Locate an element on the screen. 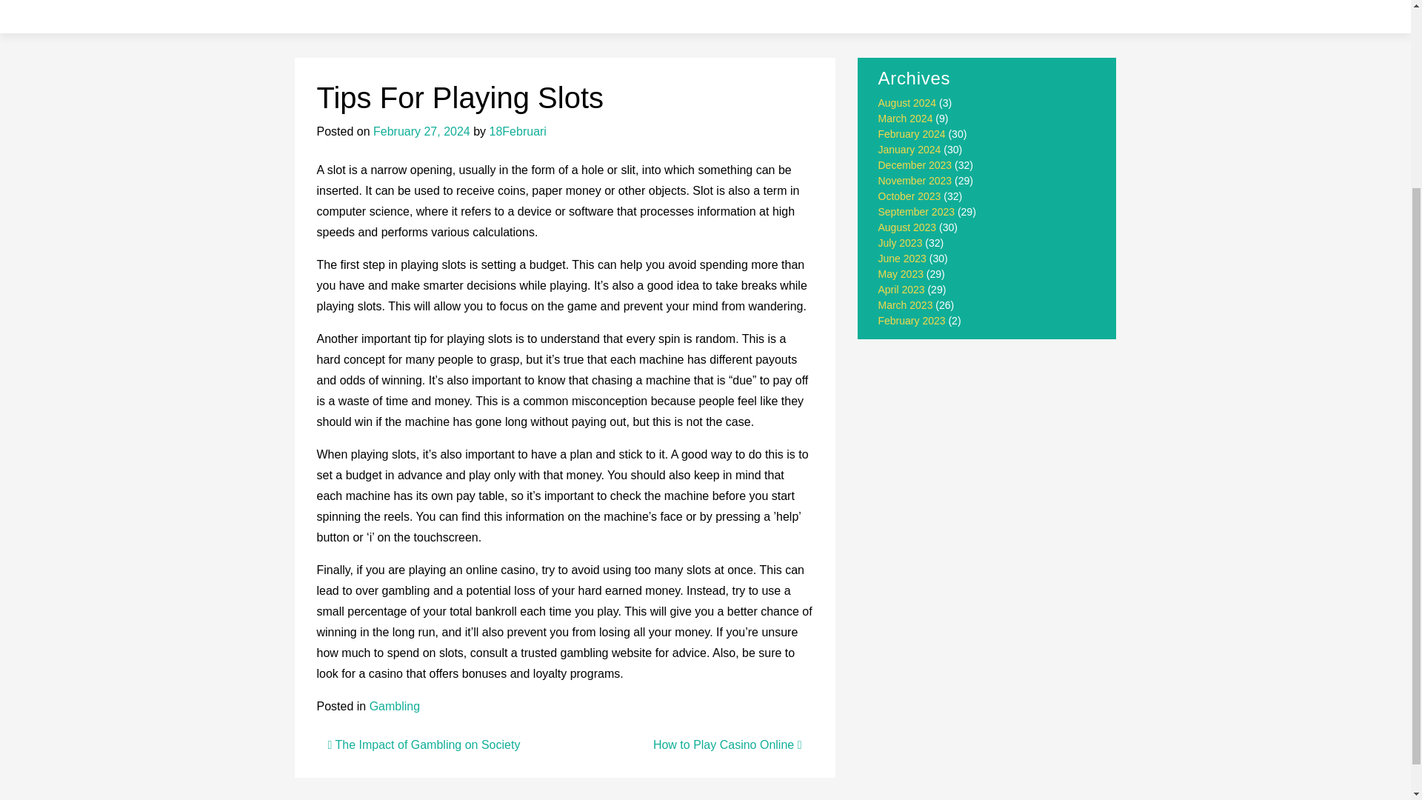  April 2023 is located at coordinates (902, 289).